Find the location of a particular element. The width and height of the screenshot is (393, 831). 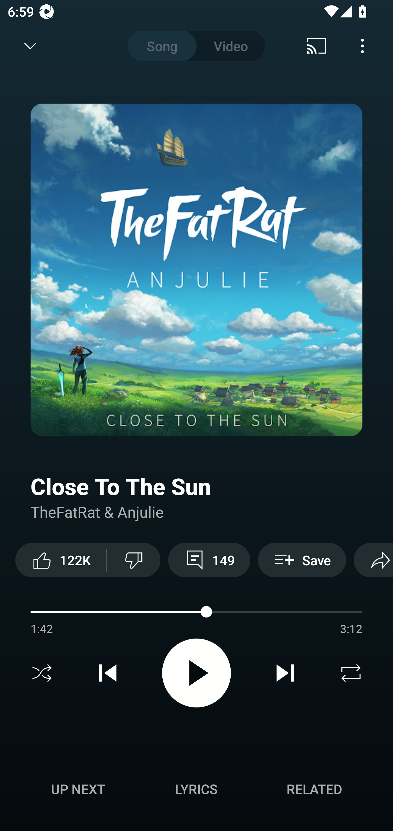

Next track is located at coordinates (285, 673).